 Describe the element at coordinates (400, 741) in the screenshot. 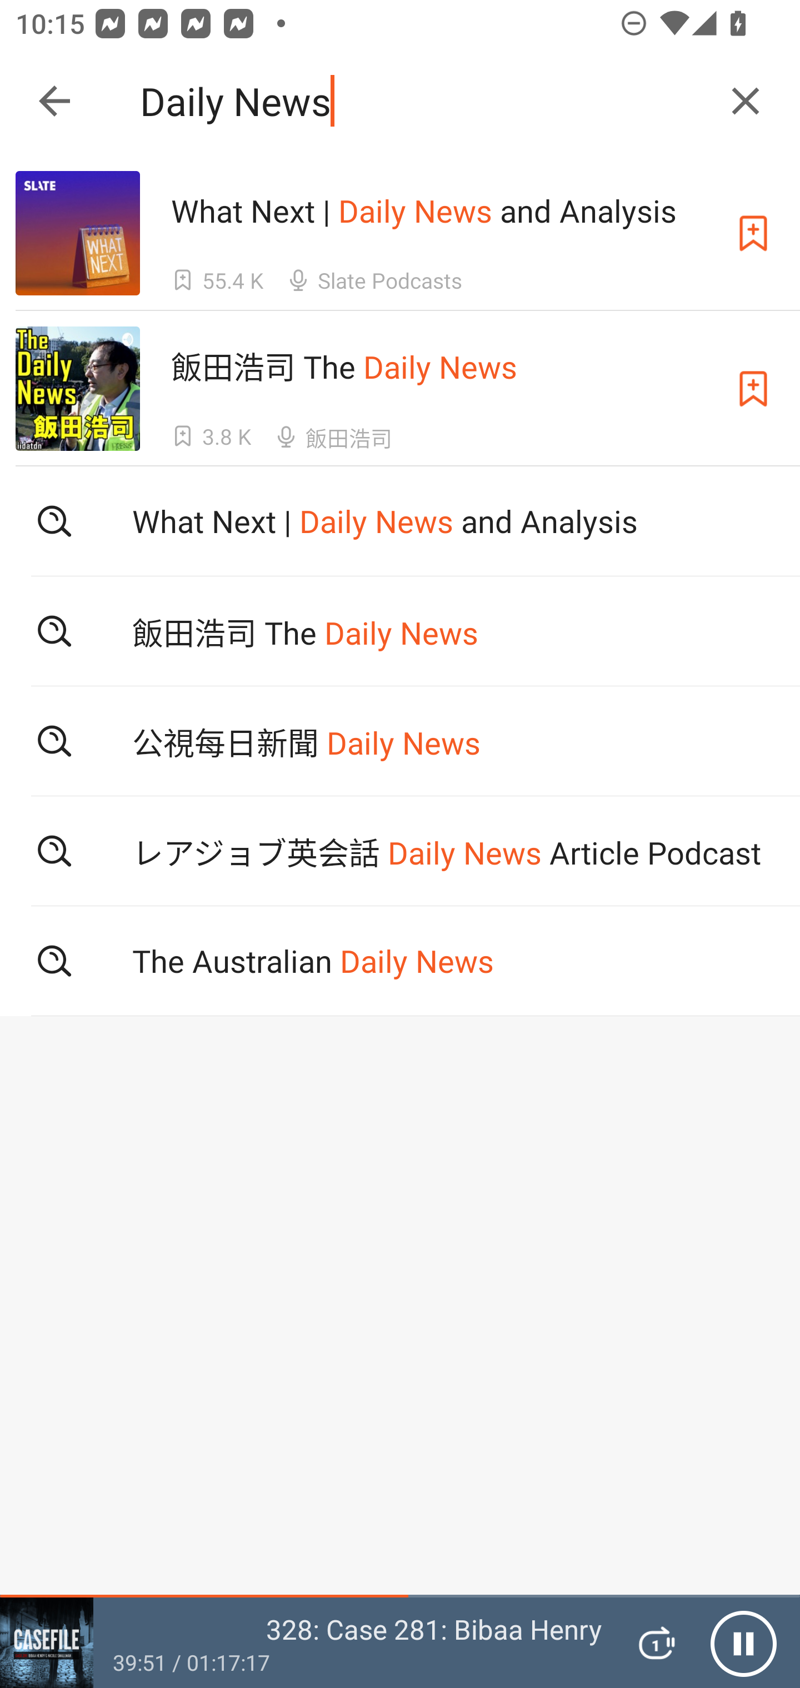

I see ` 公視每日新聞 Daily News` at that location.